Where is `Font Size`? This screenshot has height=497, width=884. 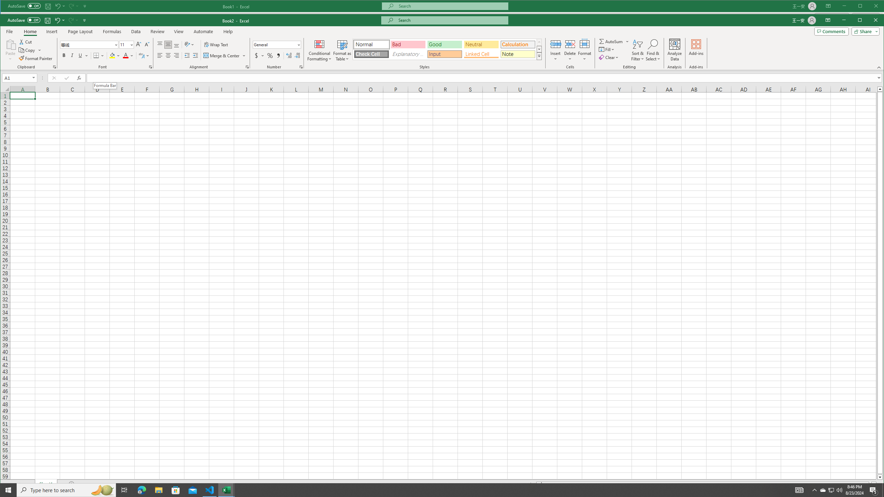 Font Size is located at coordinates (127, 45).